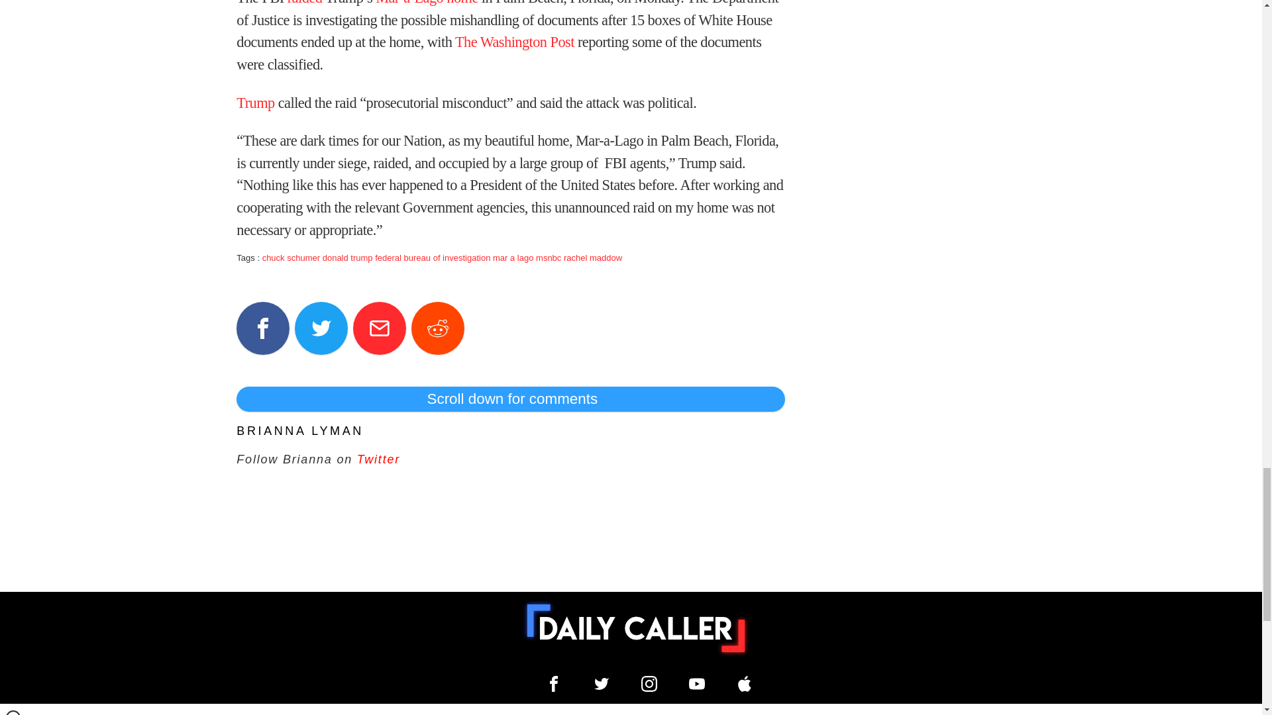  Describe the element at coordinates (649, 683) in the screenshot. I see `Daily Caller Instagram` at that location.